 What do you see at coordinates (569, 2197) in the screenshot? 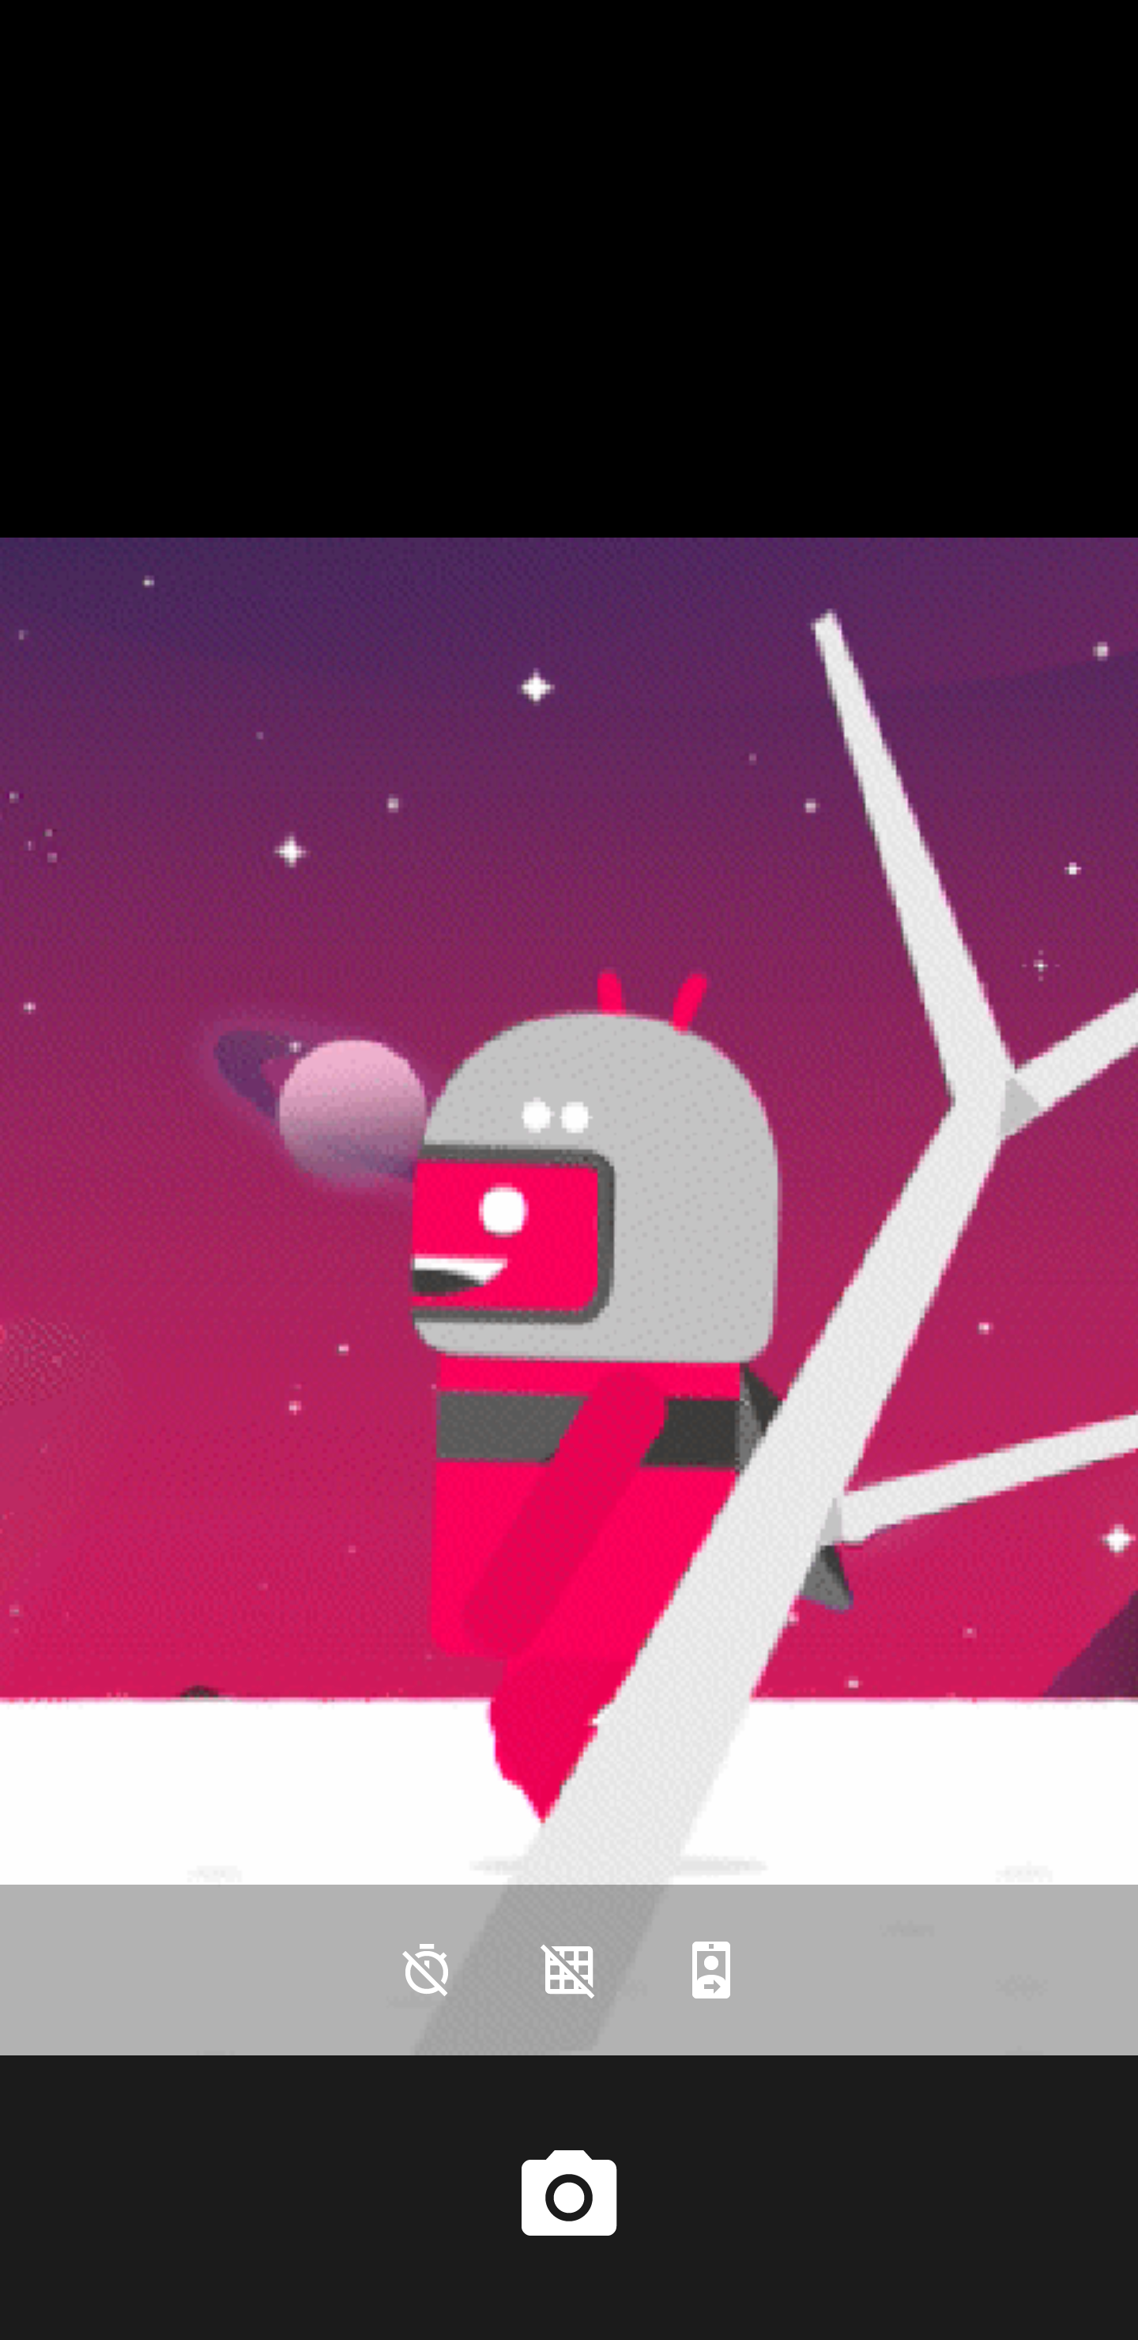
I see `Shutter` at bounding box center [569, 2197].